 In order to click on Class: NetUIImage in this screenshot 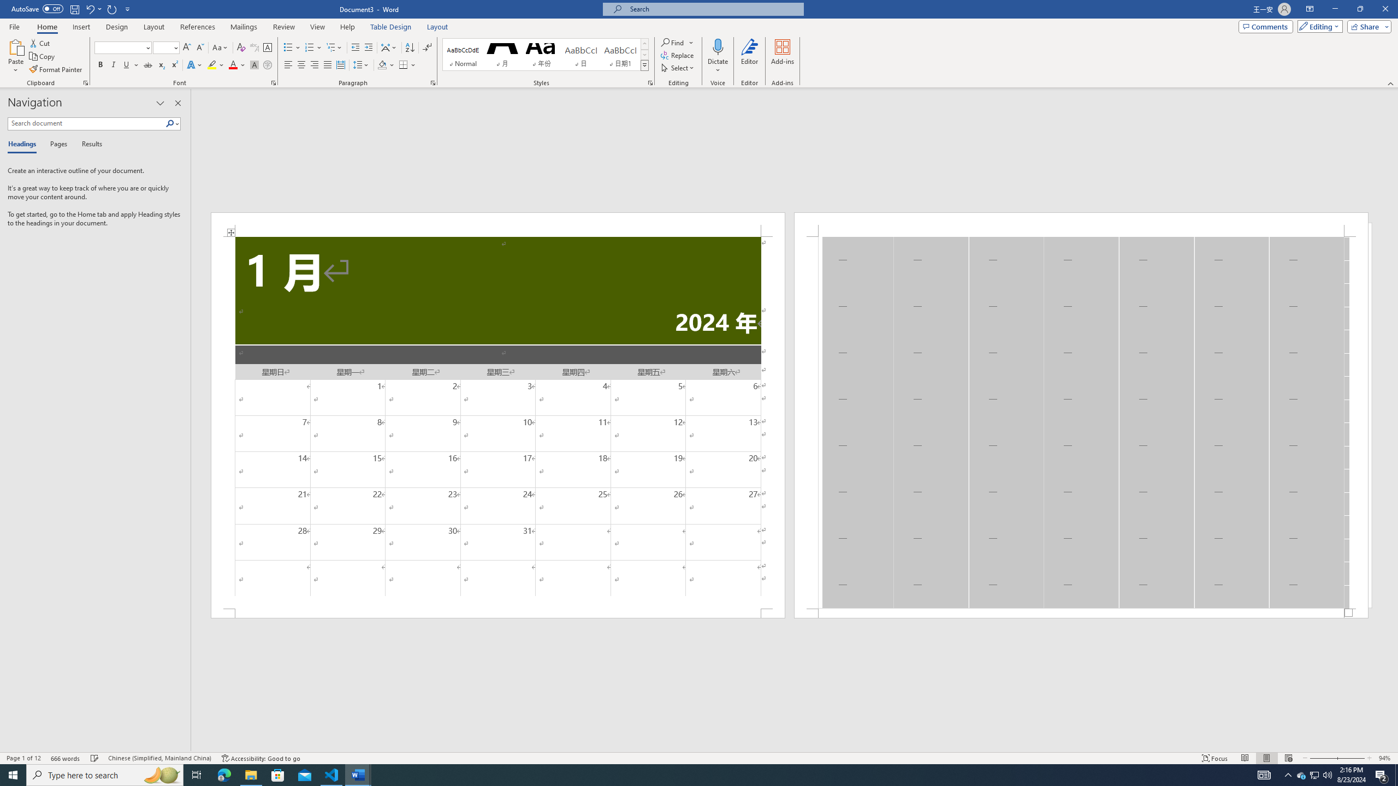, I will do `click(645, 65)`.